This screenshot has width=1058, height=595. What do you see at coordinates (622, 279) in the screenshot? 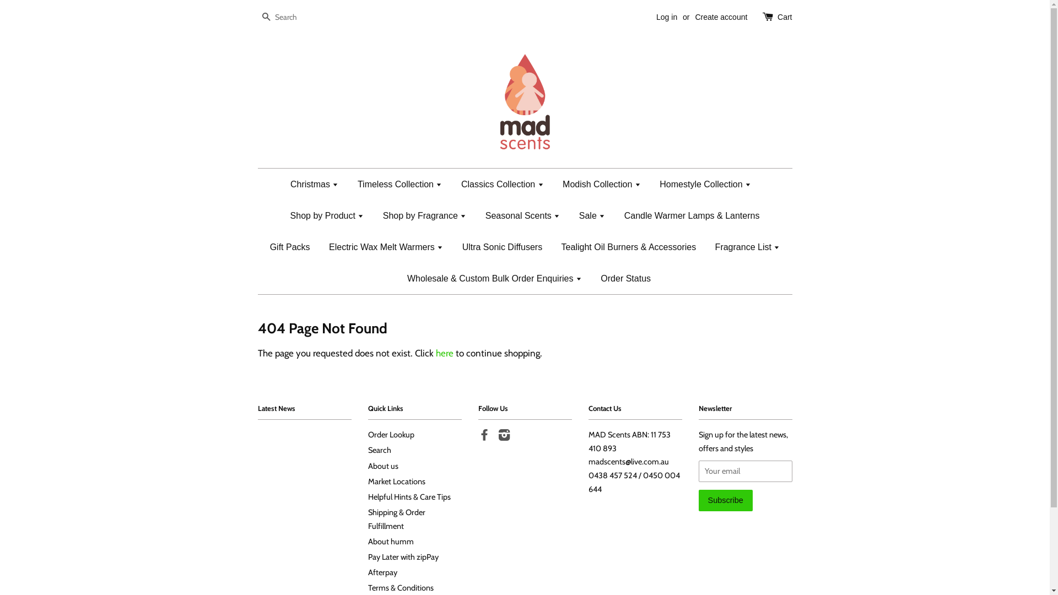
I see `Order Status` at bounding box center [622, 279].